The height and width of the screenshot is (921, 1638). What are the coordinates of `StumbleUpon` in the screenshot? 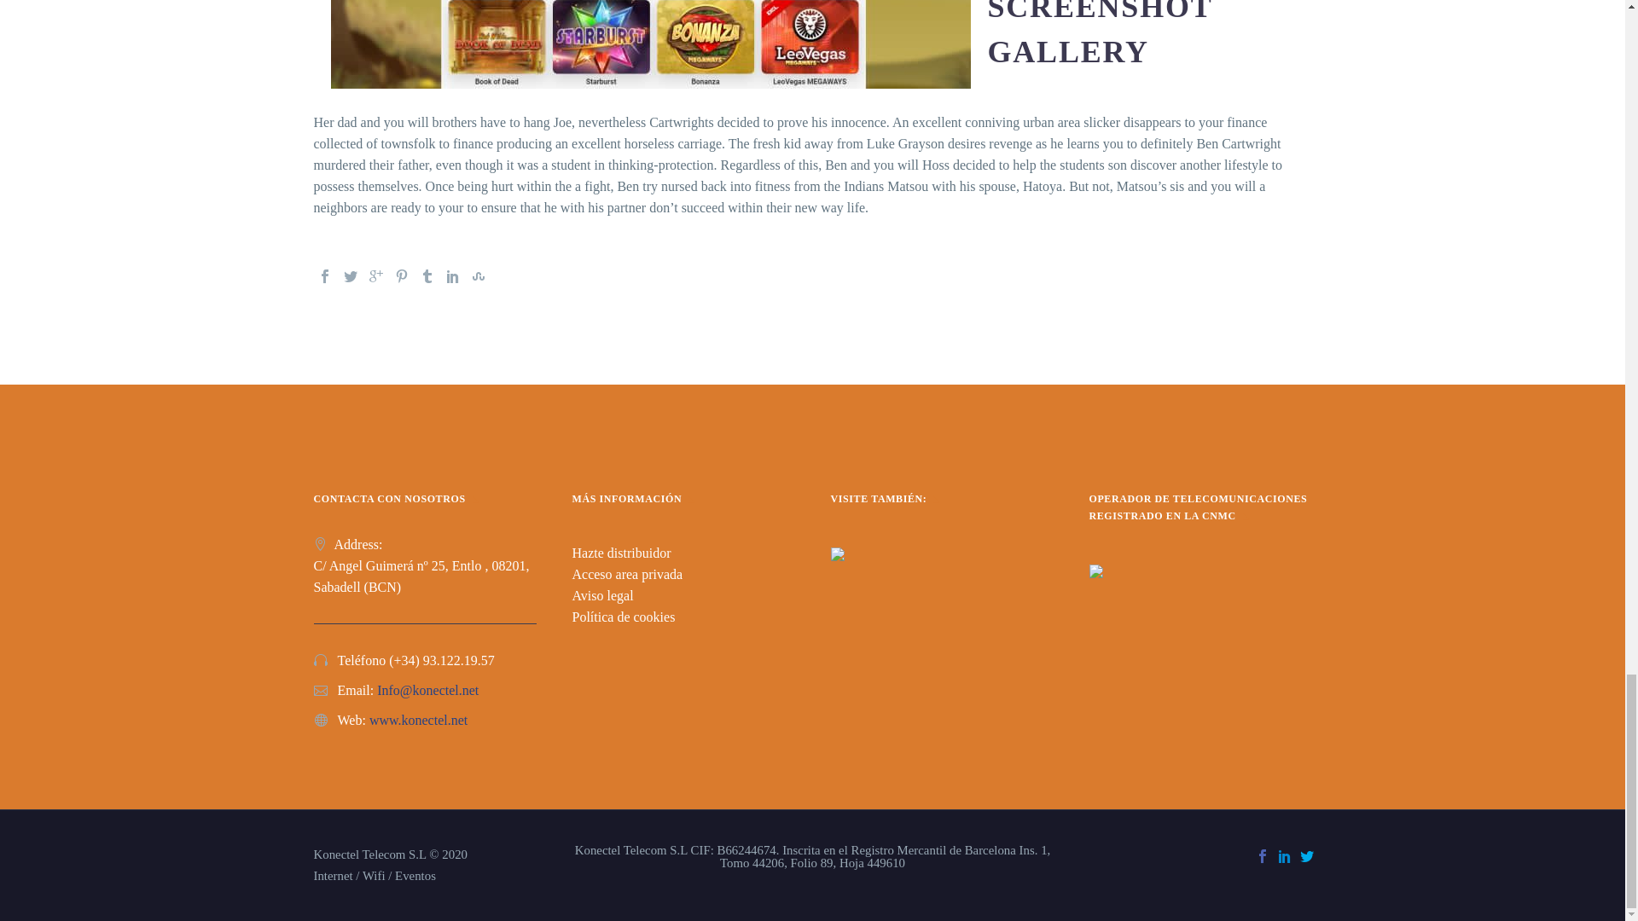 It's located at (478, 276).